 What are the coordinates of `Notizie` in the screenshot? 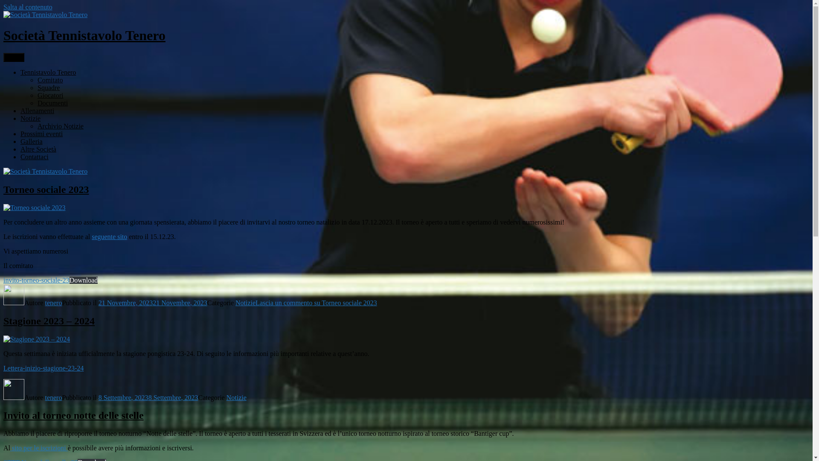 It's located at (246, 303).